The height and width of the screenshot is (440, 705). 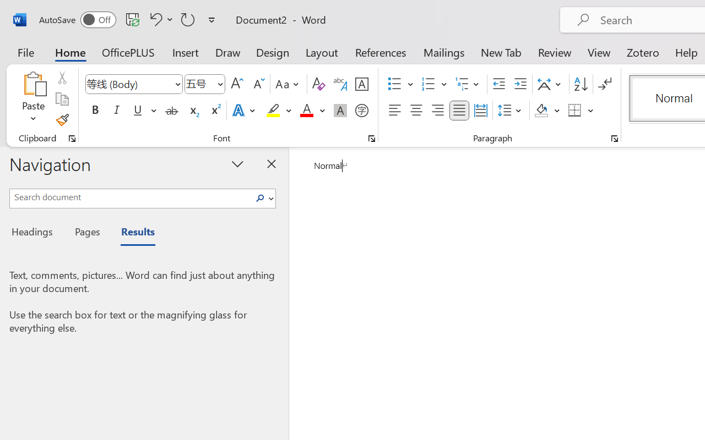 I want to click on Results, so click(x=132, y=233).